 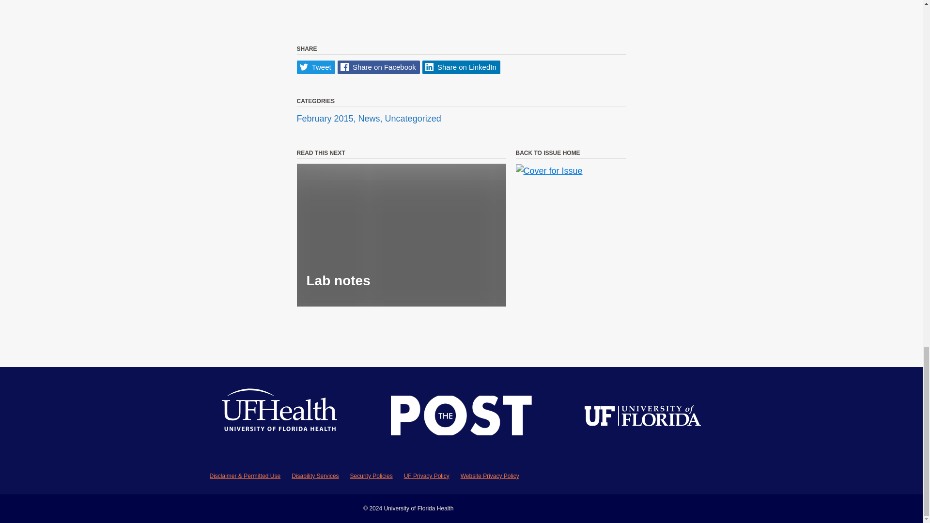 What do you see at coordinates (461, 68) in the screenshot?
I see `Share on LinkedIn` at bounding box center [461, 68].